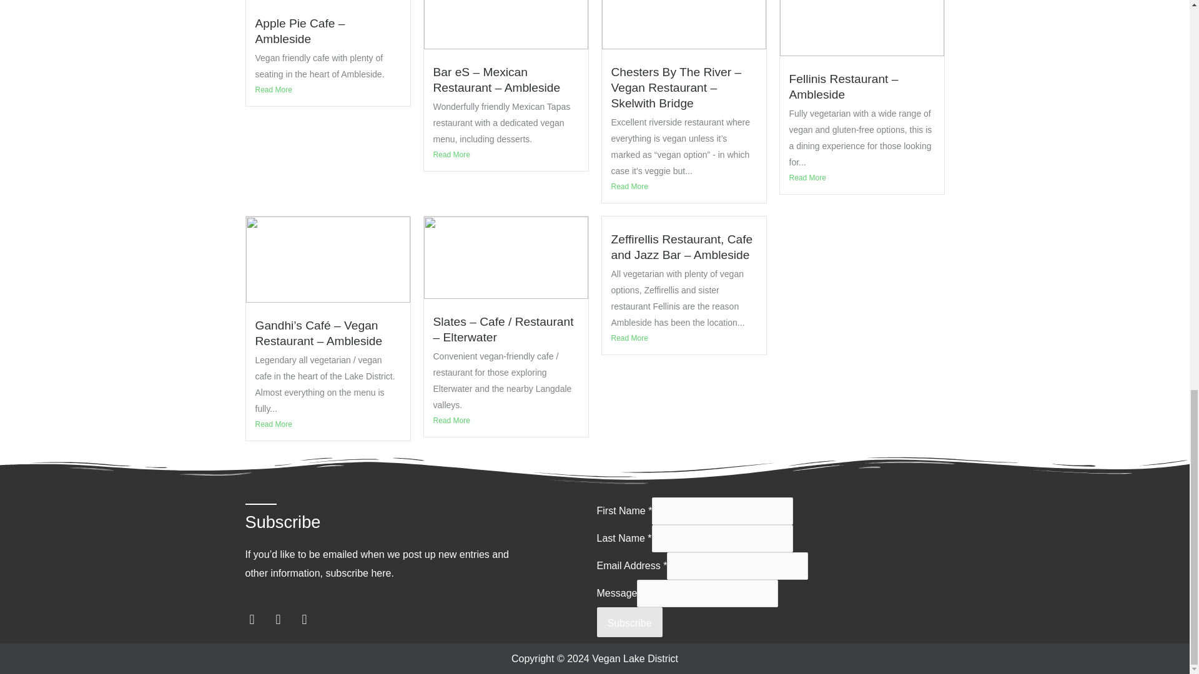 The image size is (1199, 674). What do you see at coordinates (683, 186) in the screenshot?
I see `Read More` at bounding box center [683, 186].